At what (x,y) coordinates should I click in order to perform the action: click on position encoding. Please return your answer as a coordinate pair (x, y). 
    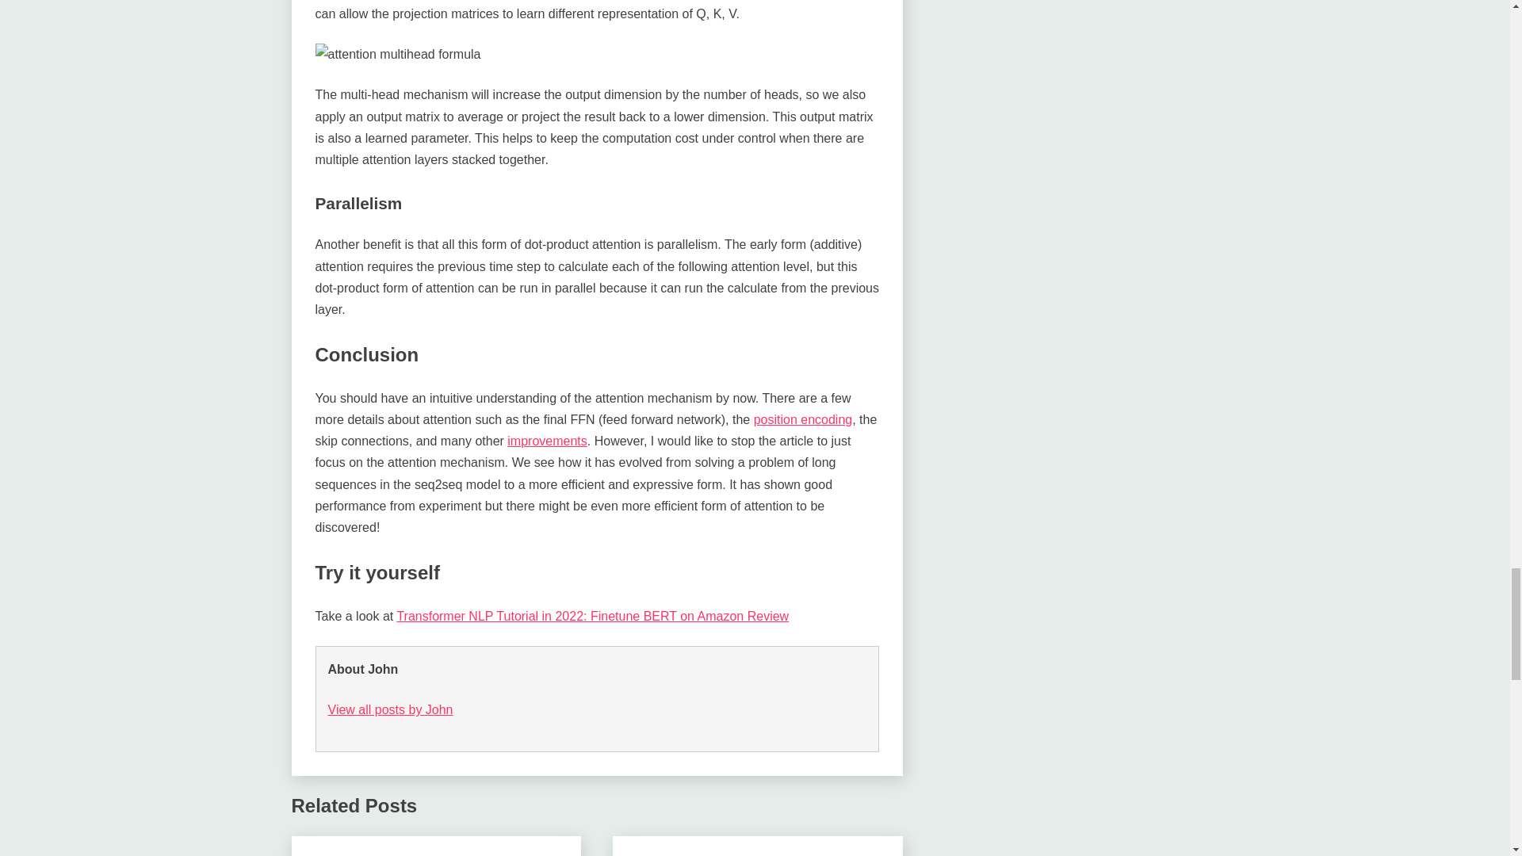
    Looking at the image, I should click on (802, 418).